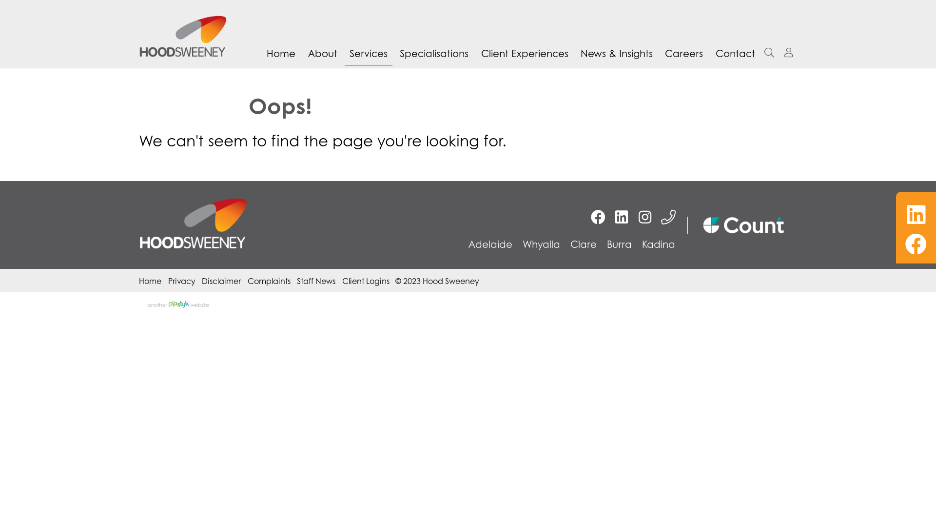 This screenshot has width=936, height=527. What do you see at coordinates (541, 244) in the screenshot?
I see `Whyalla` at bounding box center [541, 244].